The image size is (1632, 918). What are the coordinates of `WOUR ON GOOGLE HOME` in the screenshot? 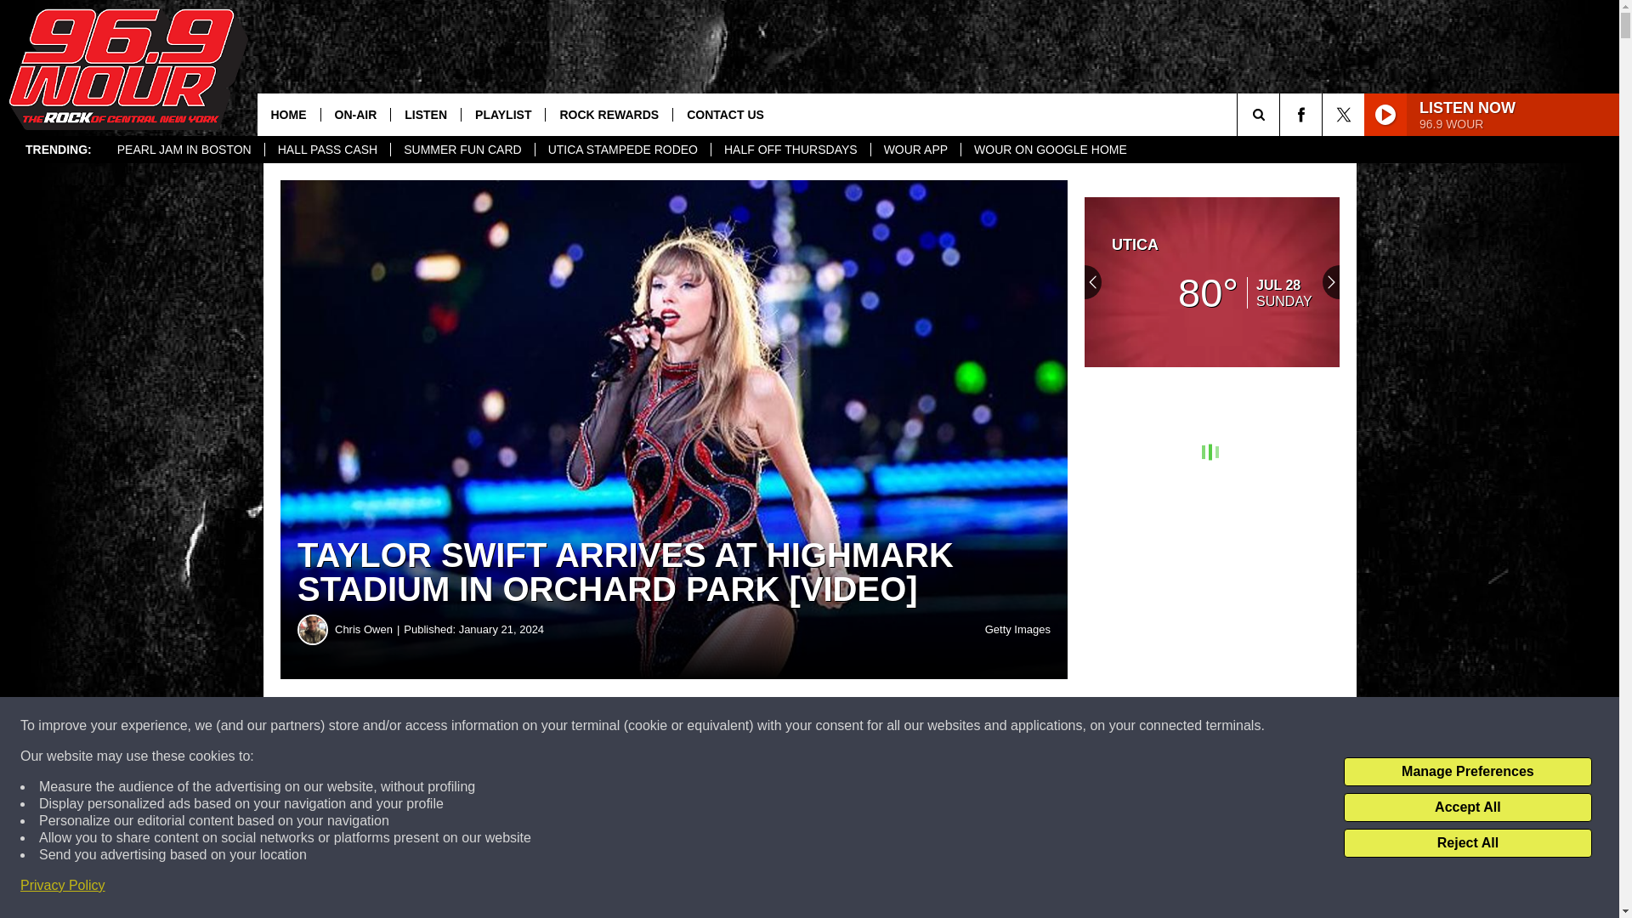 It's located at (1050, 150).